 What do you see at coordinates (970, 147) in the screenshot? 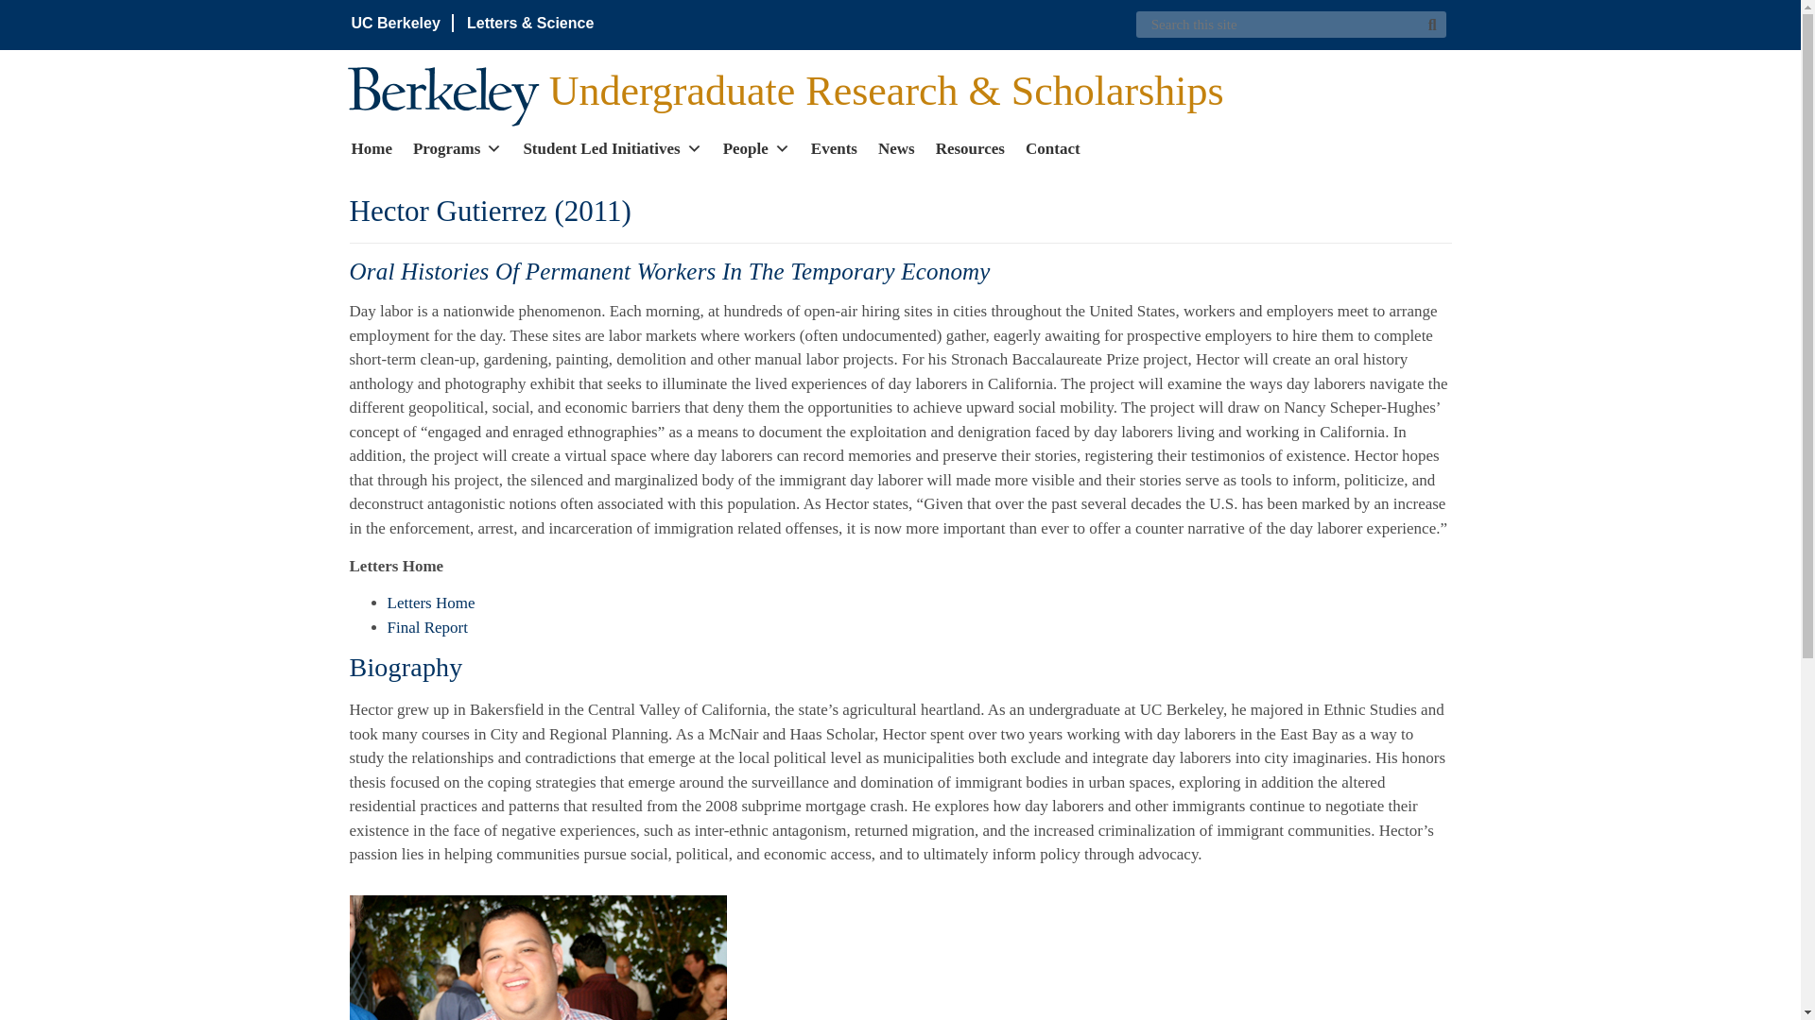
I see `Resources` at bounding box center [970, 147].